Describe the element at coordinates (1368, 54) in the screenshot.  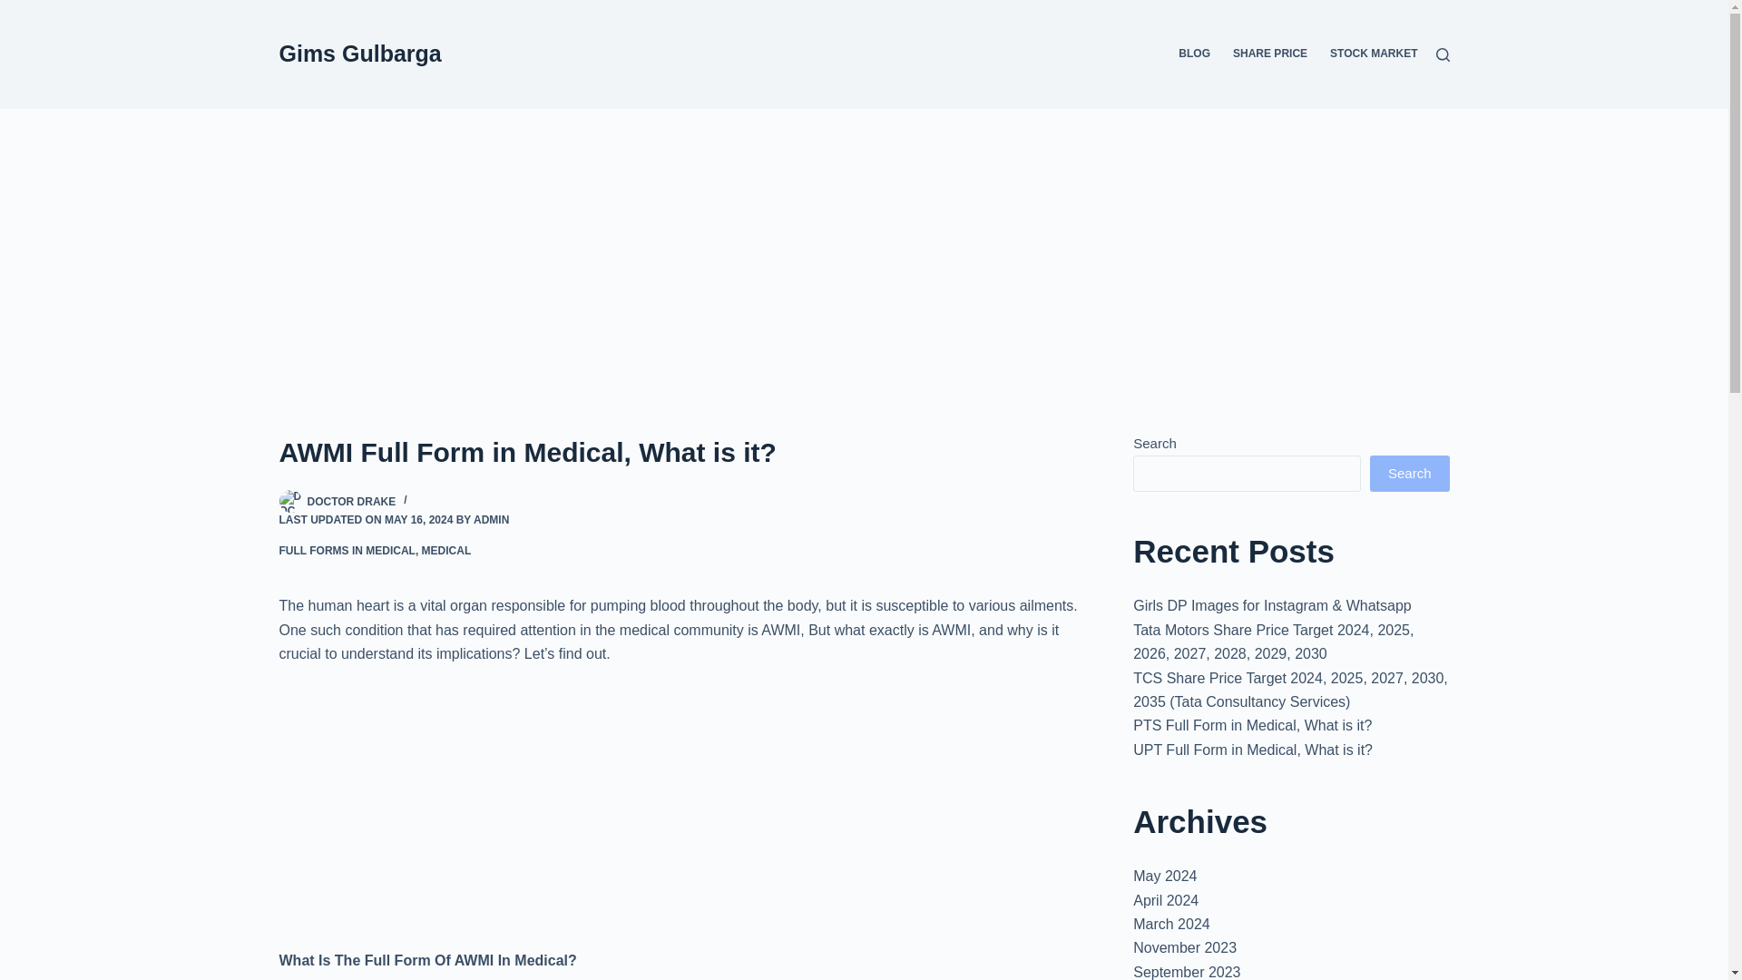
I see `STOCK MARKET` at that location.